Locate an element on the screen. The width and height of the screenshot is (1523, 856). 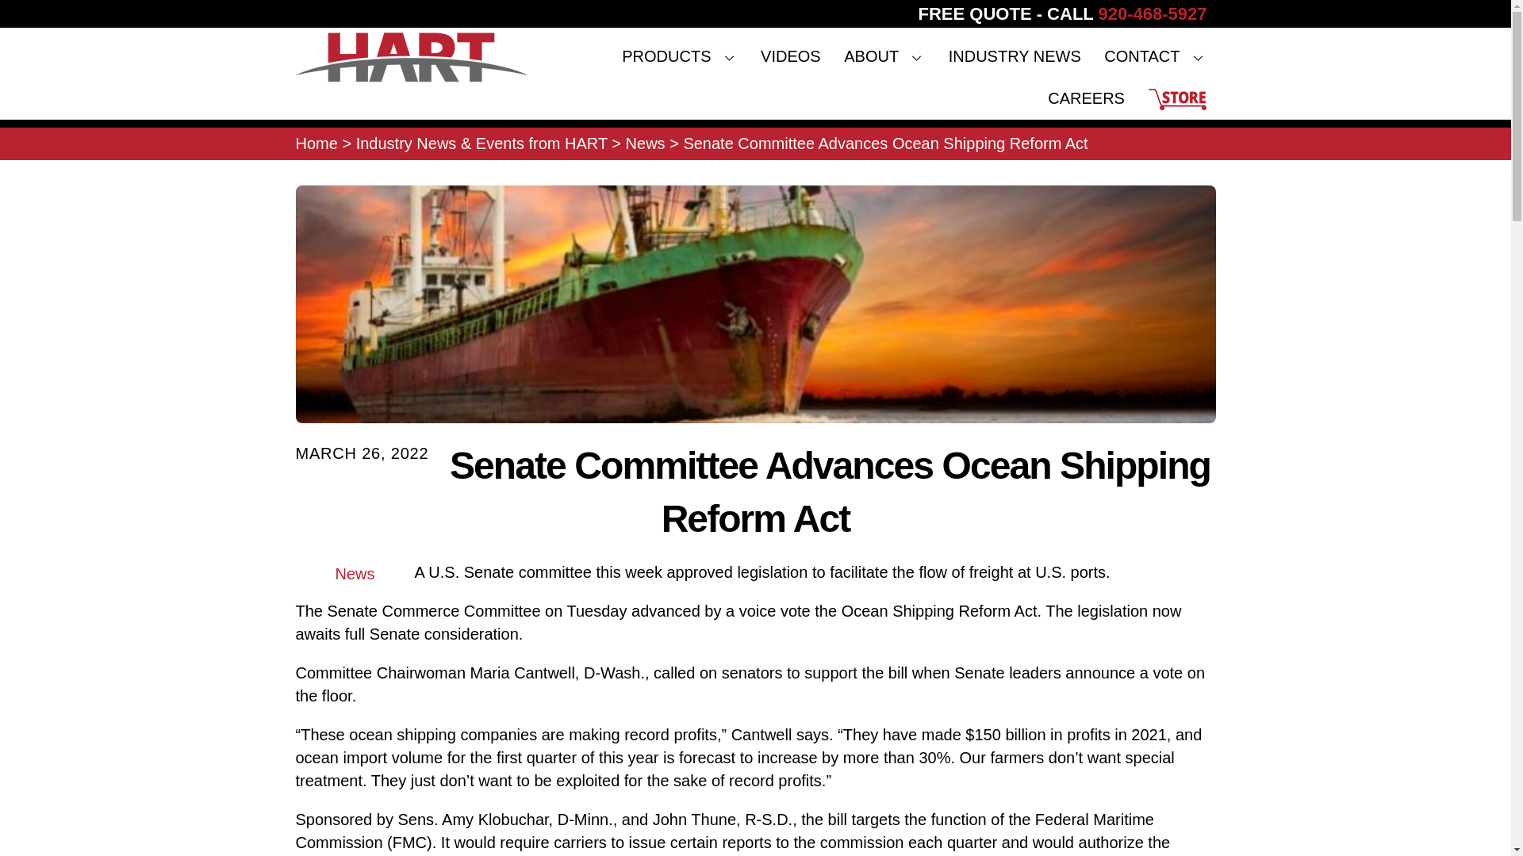
Go to the News category archives. is located at coordinates (646, 143).